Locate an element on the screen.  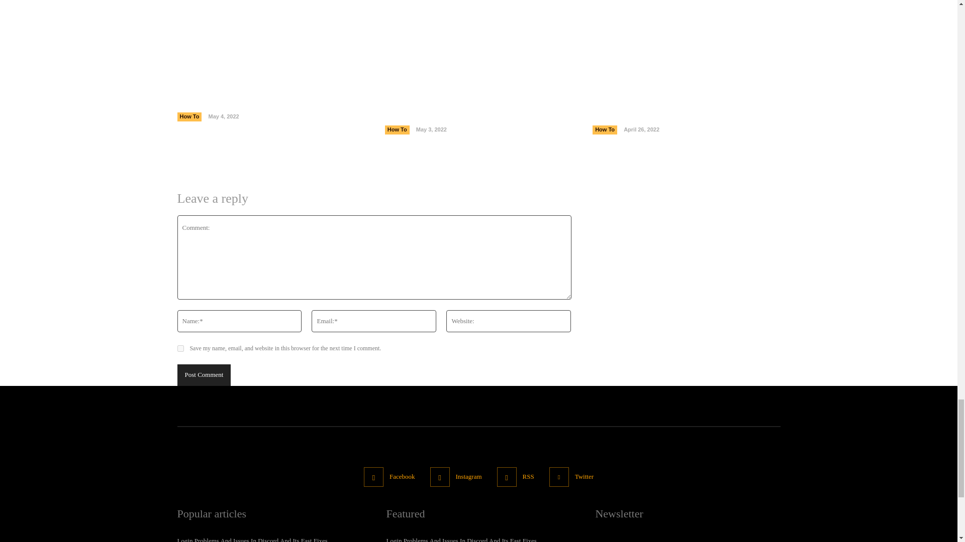
Creating New Account To Start Yahoo Mail is located at coordinates (264, 106).